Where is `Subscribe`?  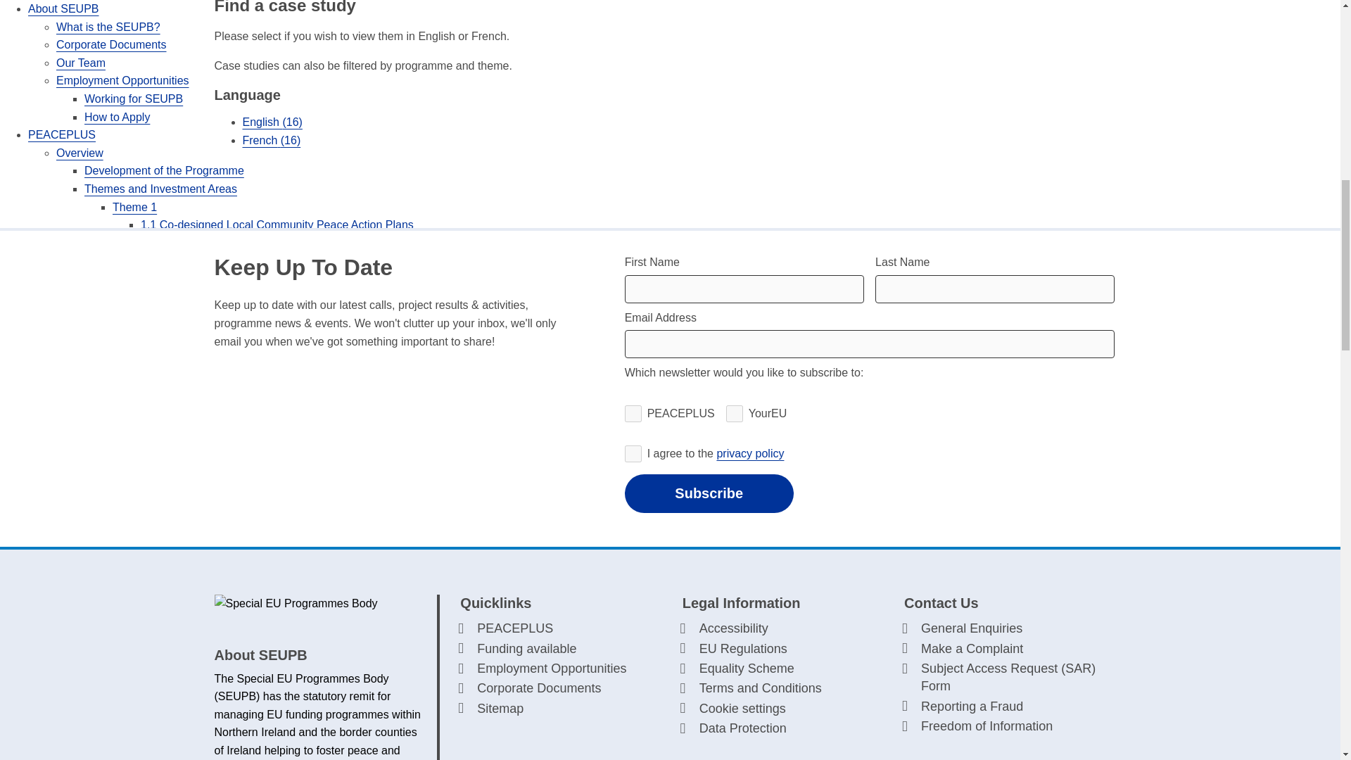 Subscribe is located at coordinates (709, 493).